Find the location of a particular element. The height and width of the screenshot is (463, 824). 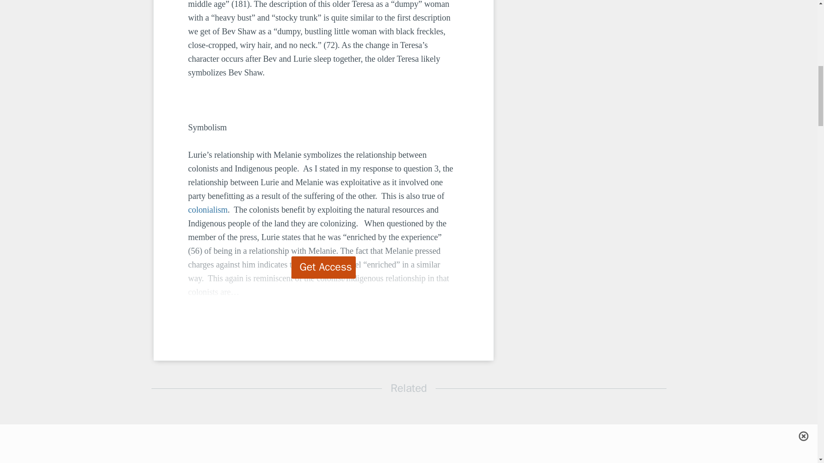

Get Access is located at coordinates (324, 268).